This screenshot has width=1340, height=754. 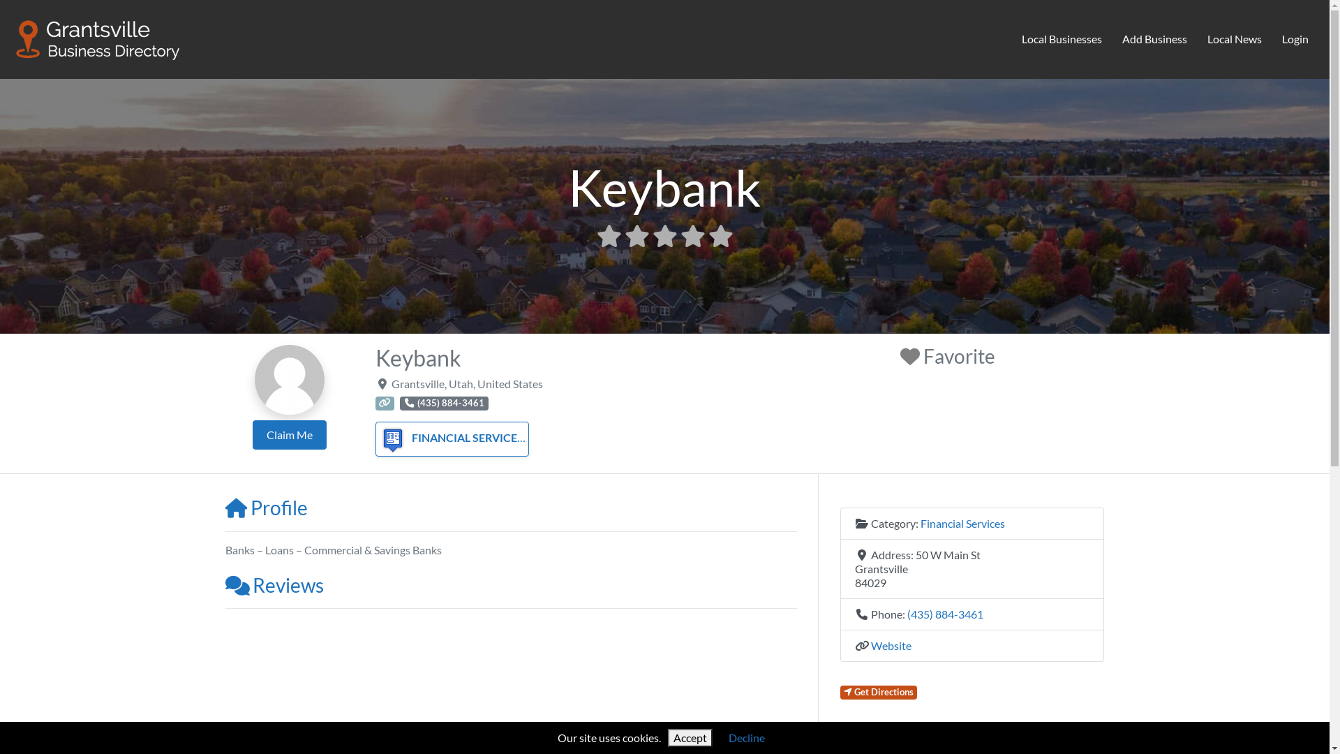 What do you see at coordinates (274, 585) in the screenshot?
I see `Reviews` at bounding box center [274, 585].